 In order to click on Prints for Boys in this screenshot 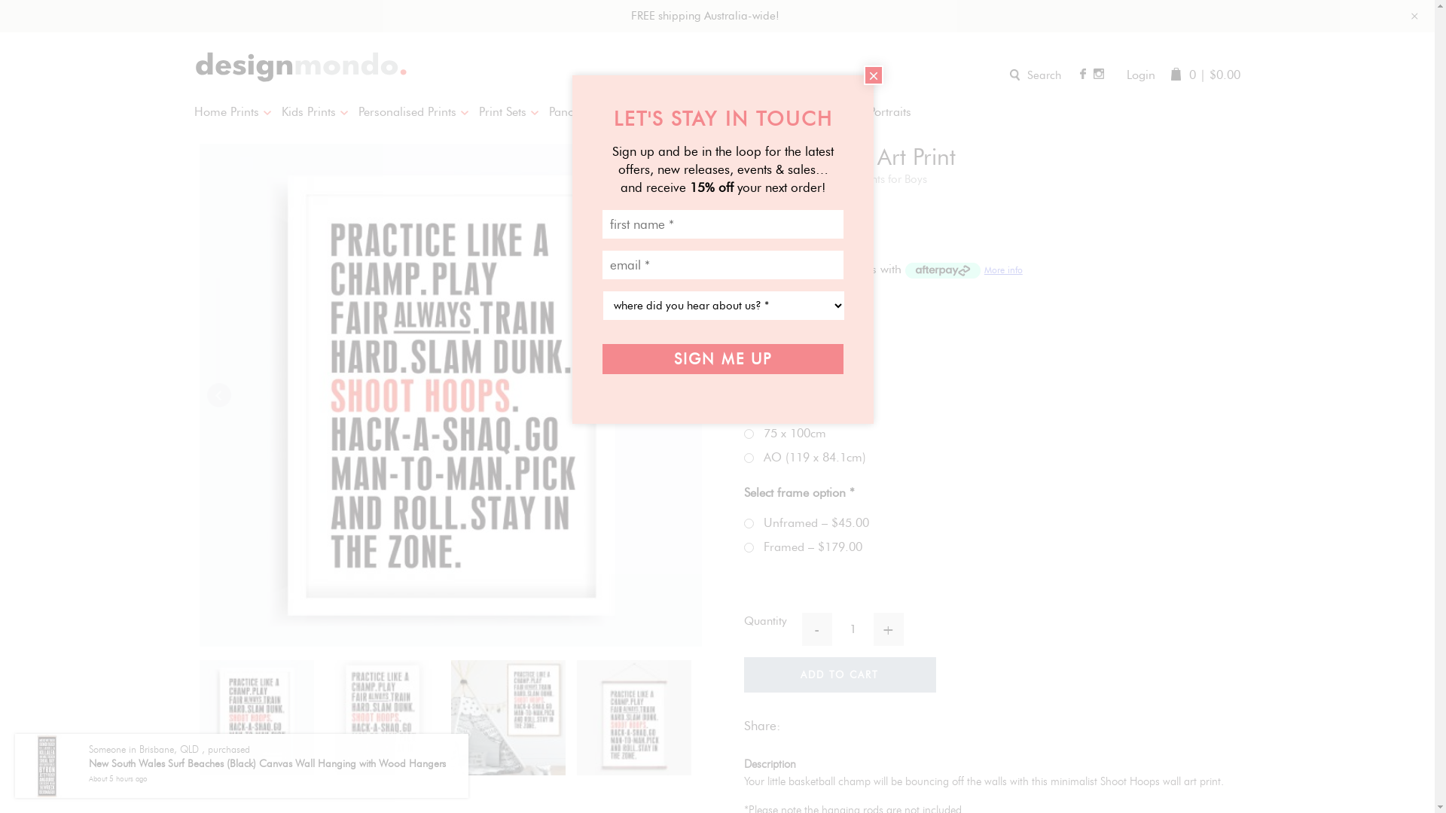, I will do `click(893, 179)`.